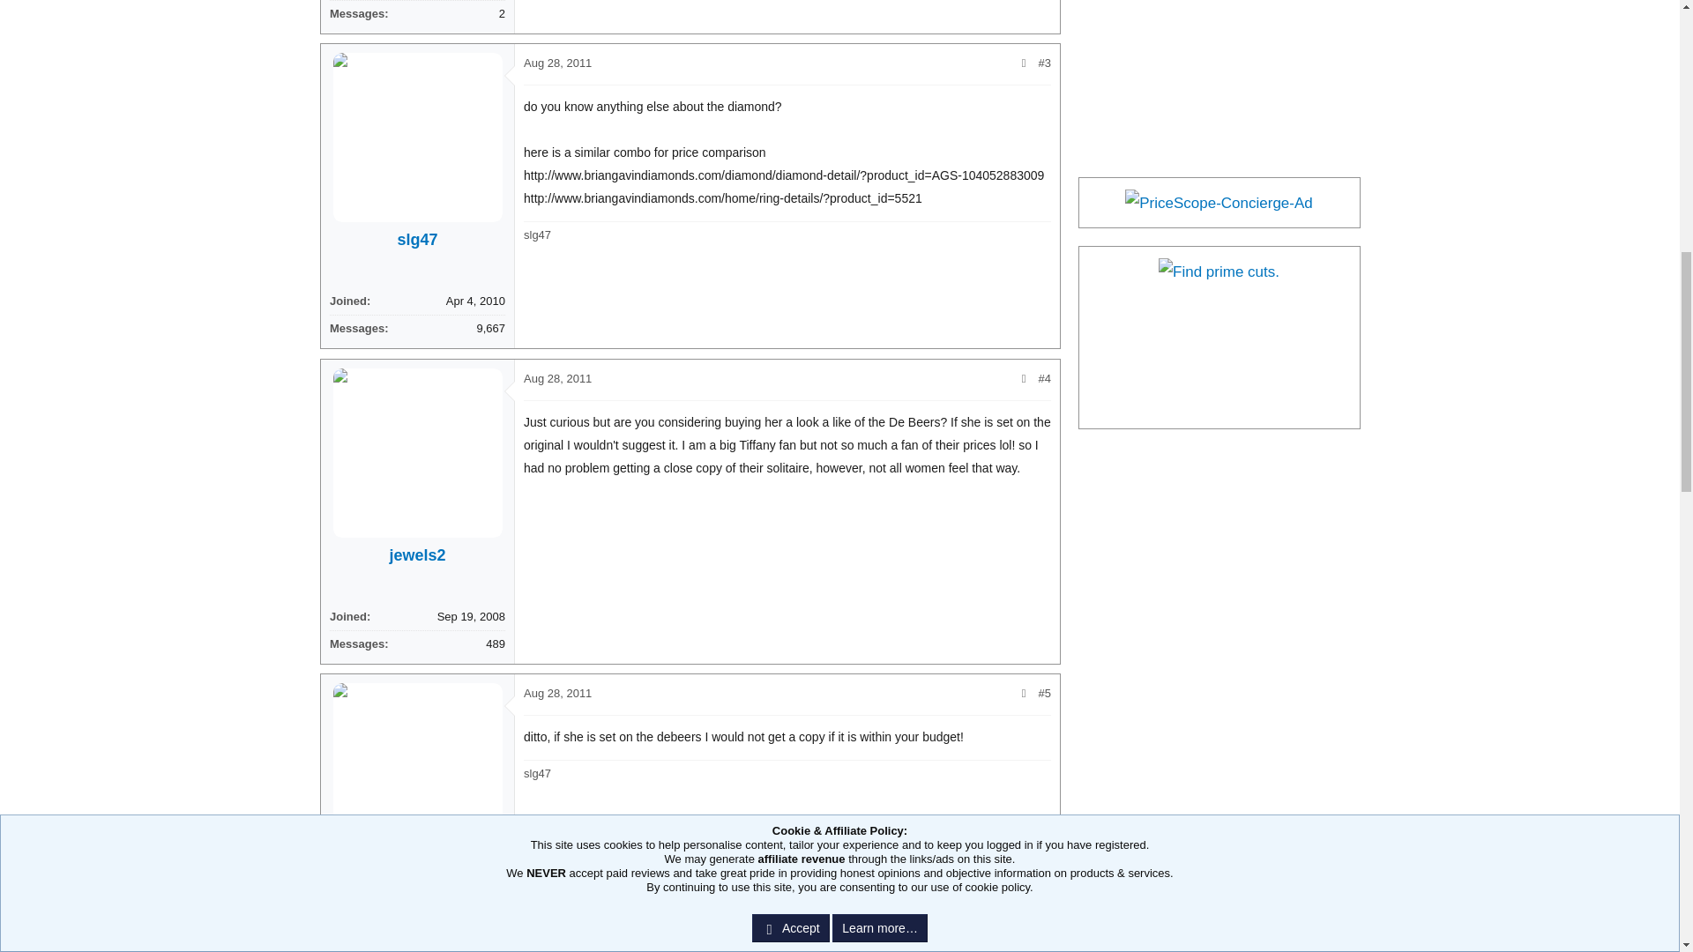 This screenshot has width=1693, height=952. What do you see at coordinates (557, 379) in the screenshot?
I see `Aug 28, 2011 at 7:43 PM` at bounding box center [557, 379].